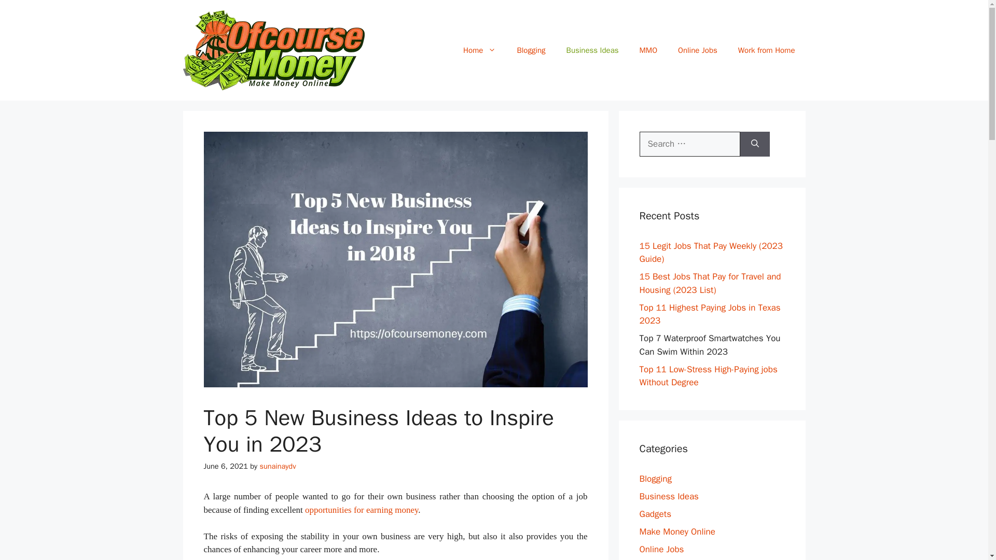  What do you see at coordinates (689, 144) in the screenshot?
I see `Search for:` at bounding box center [689, 144].